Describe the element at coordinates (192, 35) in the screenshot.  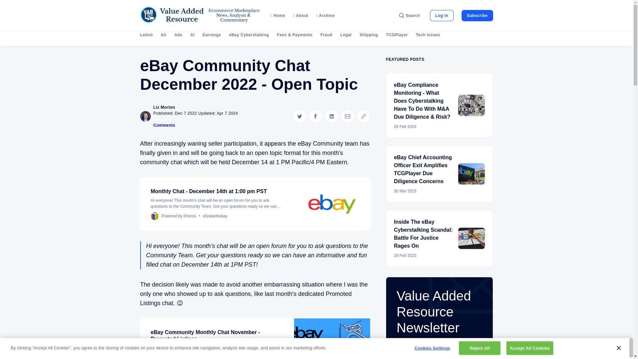
I see `AI` at that location.